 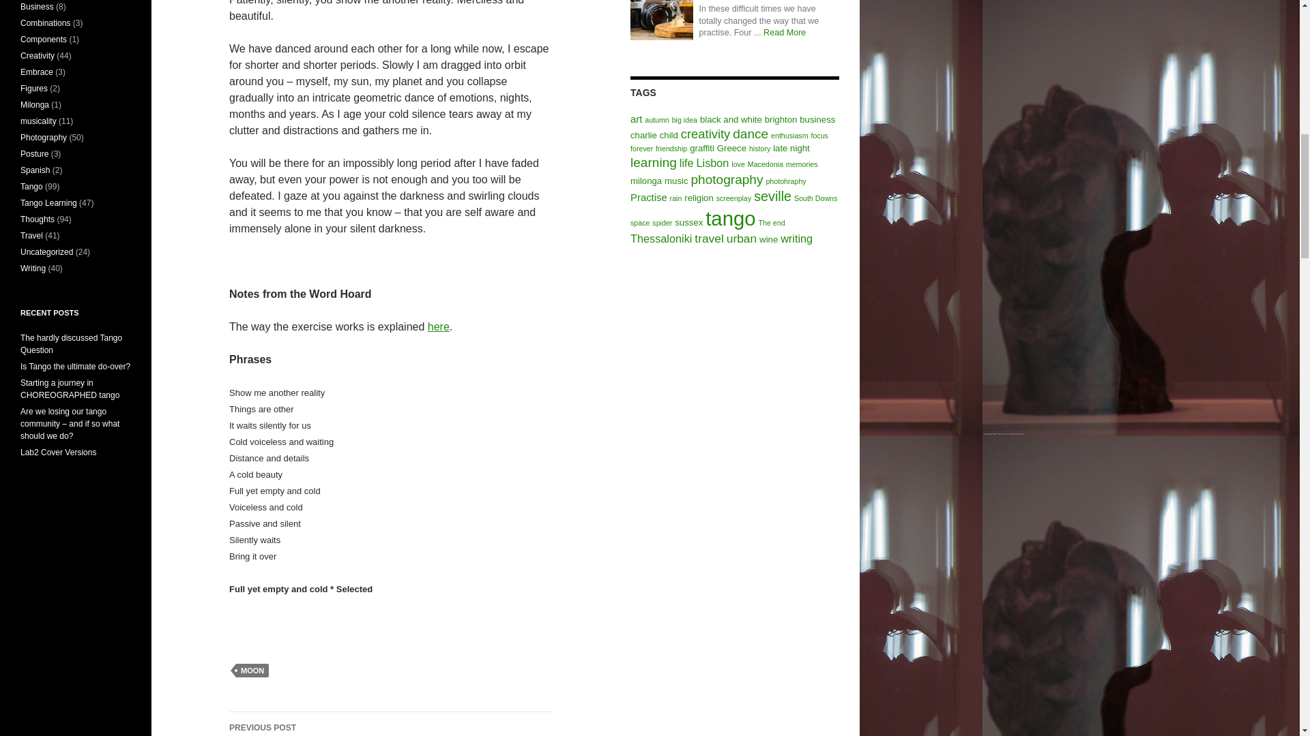 I want to click on here, so click(x=391, y=724).